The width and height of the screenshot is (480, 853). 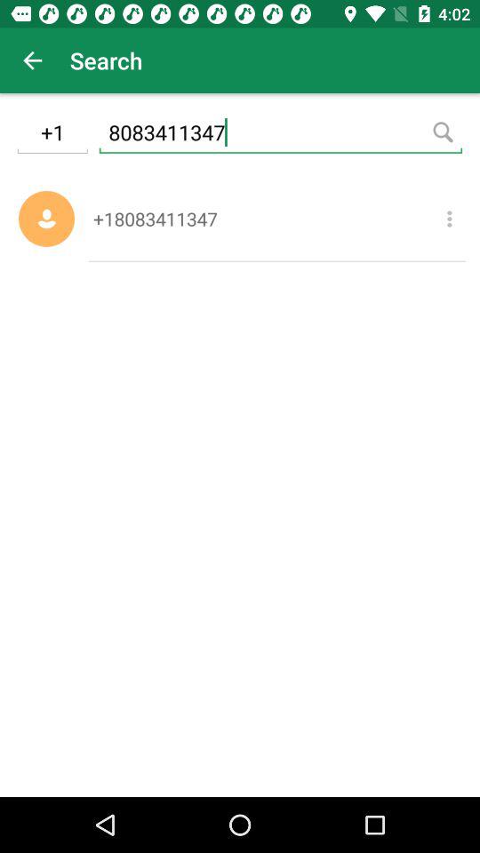 I want to click on jump to +1 item, so click(x=52, y=135).